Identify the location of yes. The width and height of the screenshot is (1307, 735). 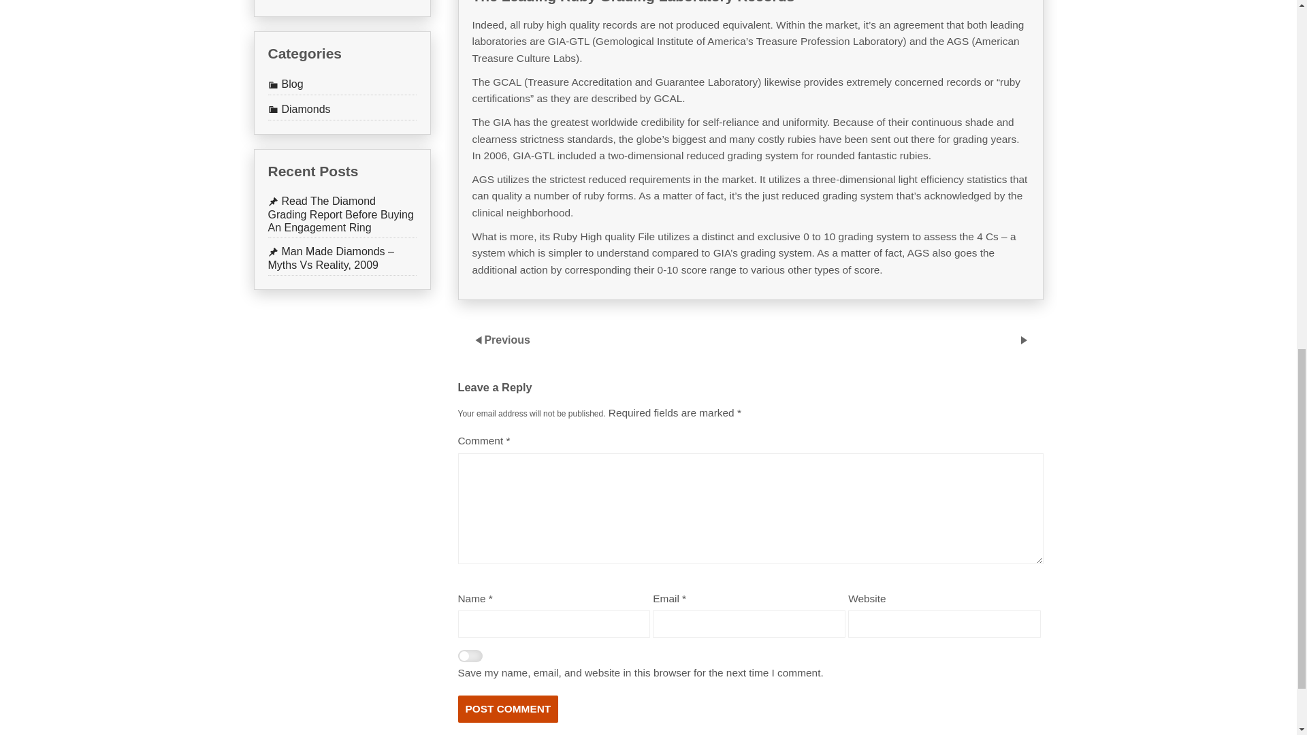
(470, 657).